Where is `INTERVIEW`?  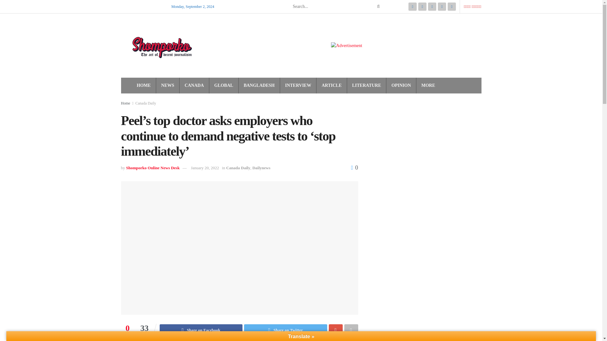 INTERVIEW is located at coordinates (298, 86).